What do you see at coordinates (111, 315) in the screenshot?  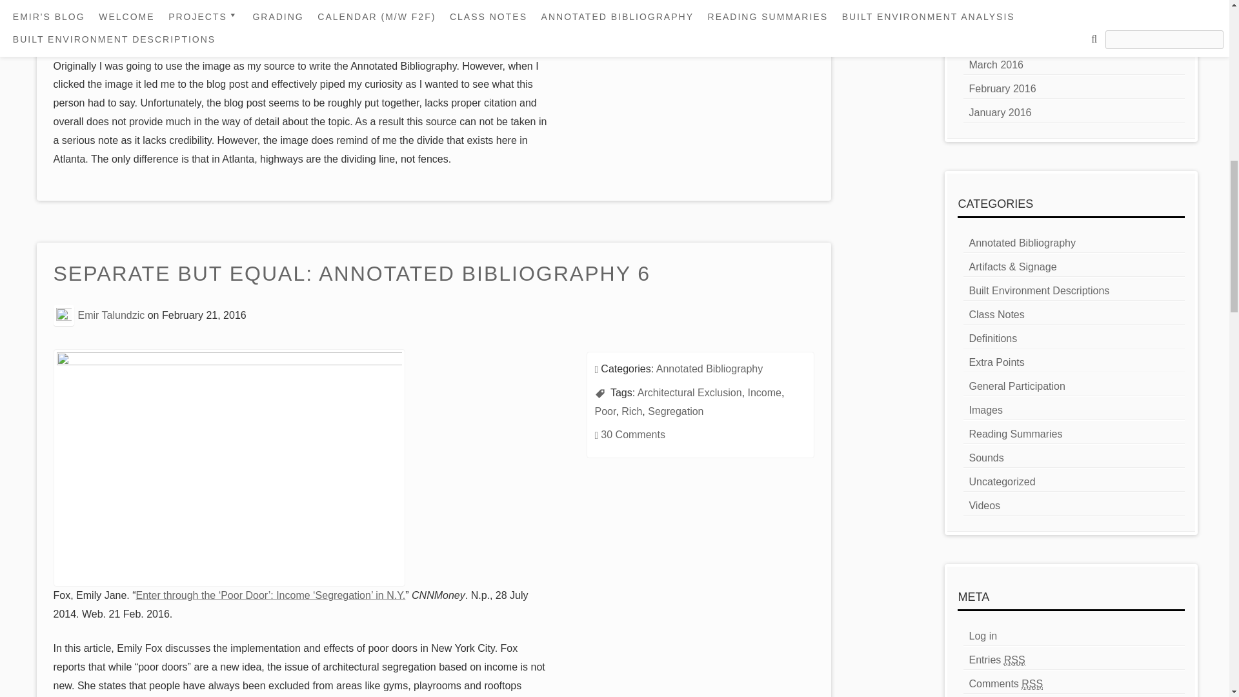 I see `Emir Talundzic` at bounding box center [111, 315].